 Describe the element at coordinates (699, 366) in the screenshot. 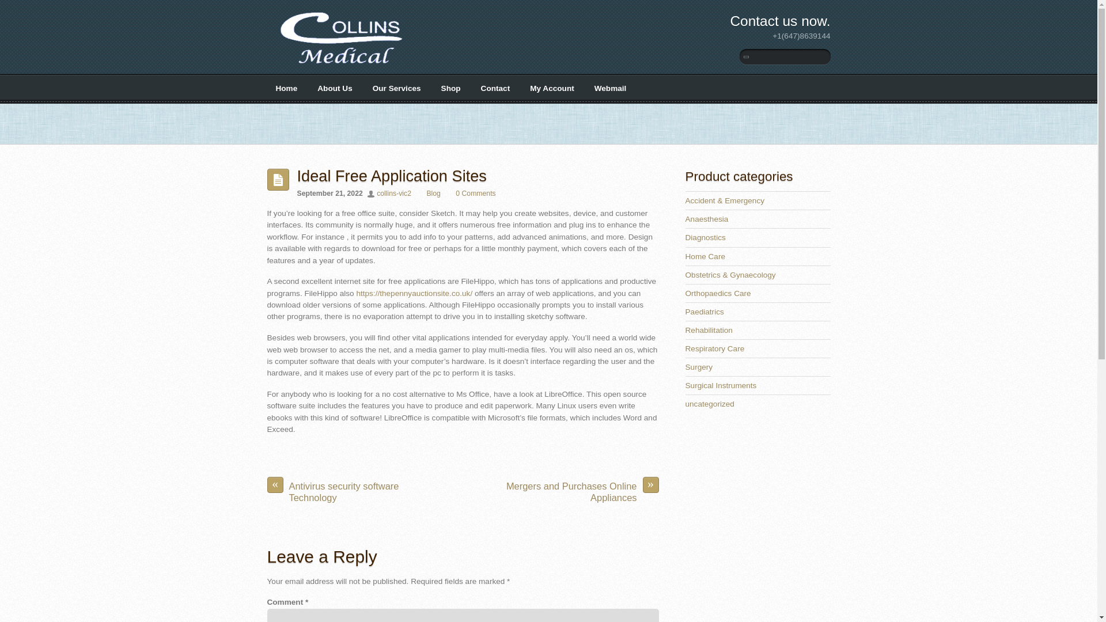

I see `Surgery` at that location.